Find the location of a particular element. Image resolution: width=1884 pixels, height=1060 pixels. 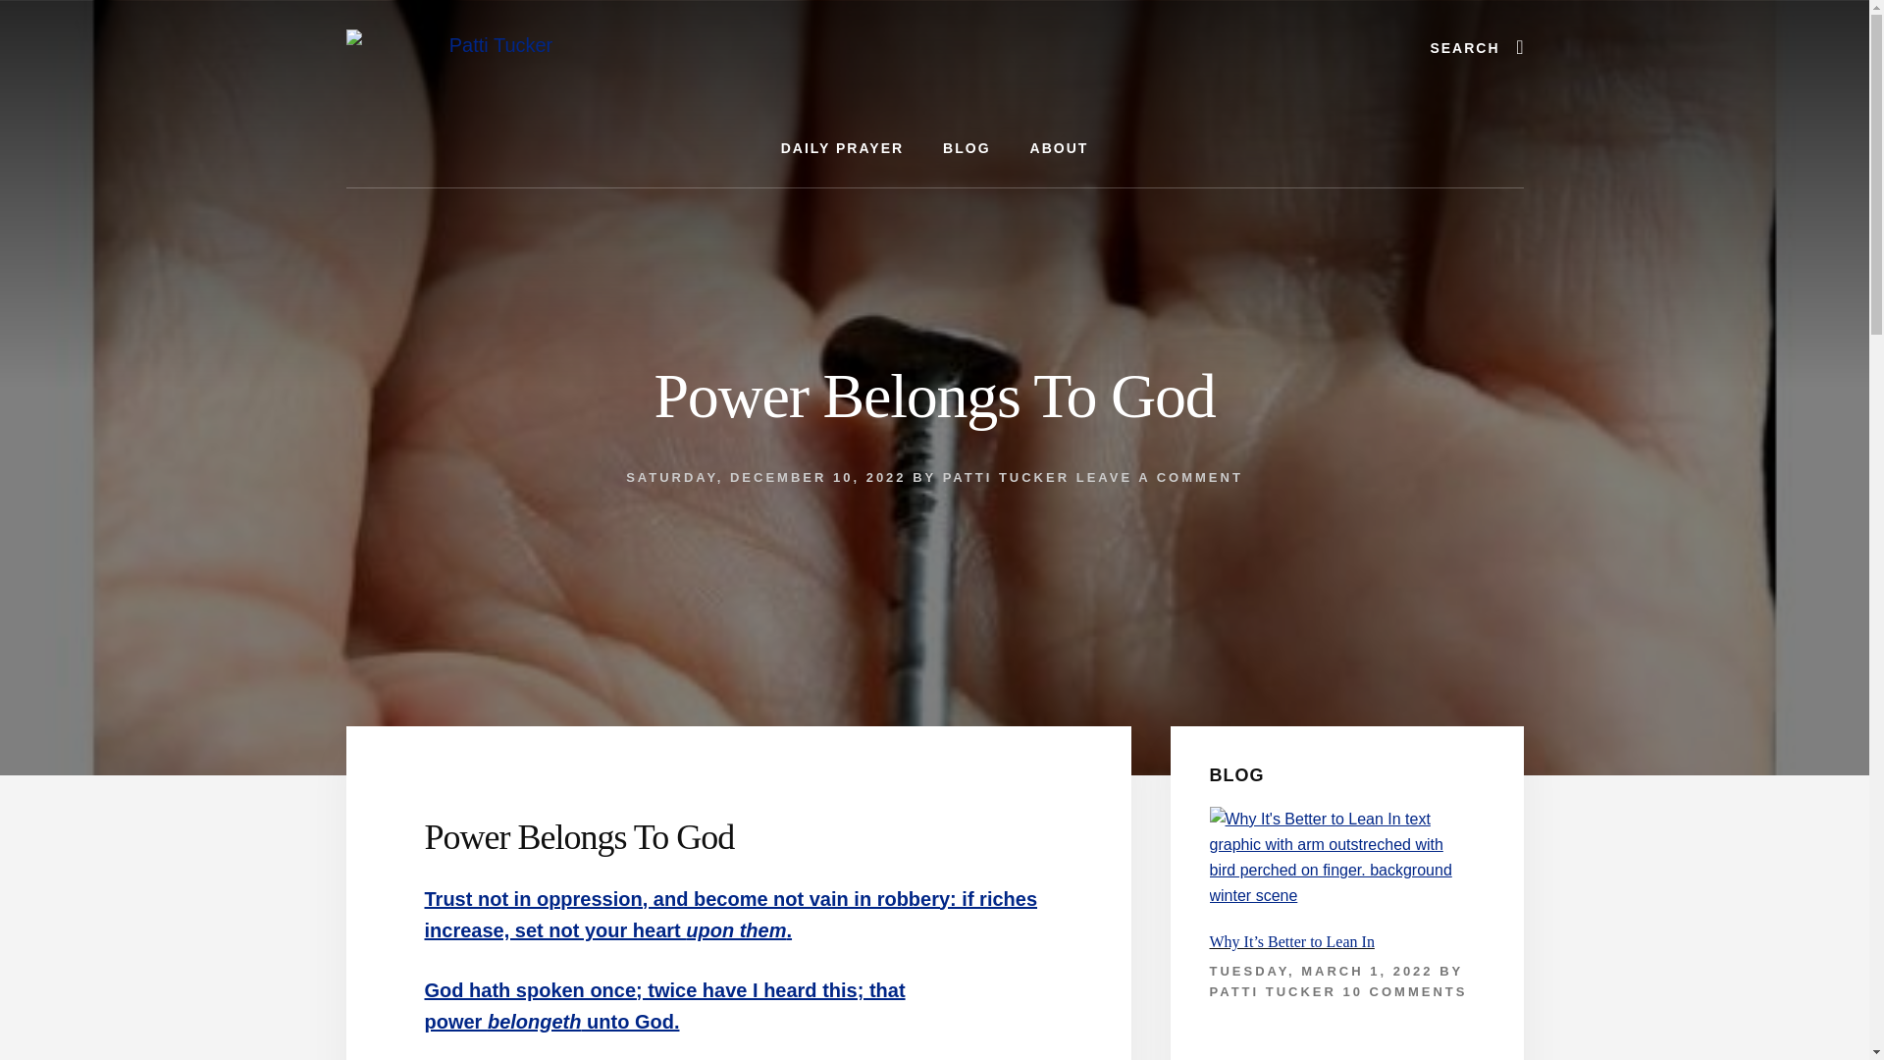

10 COMMENTS is located at coordinates (1405, 991).